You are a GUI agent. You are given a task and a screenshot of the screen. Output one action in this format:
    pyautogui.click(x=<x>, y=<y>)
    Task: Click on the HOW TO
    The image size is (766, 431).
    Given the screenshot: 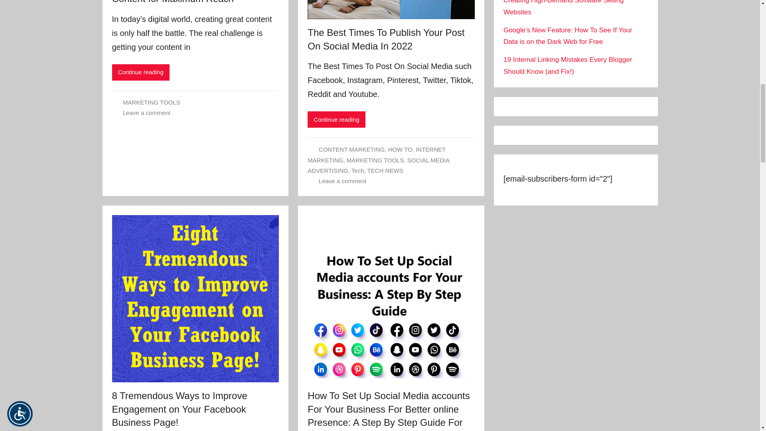 What is the action you would take?
    pyautogui.click(x=401, y=149)
    